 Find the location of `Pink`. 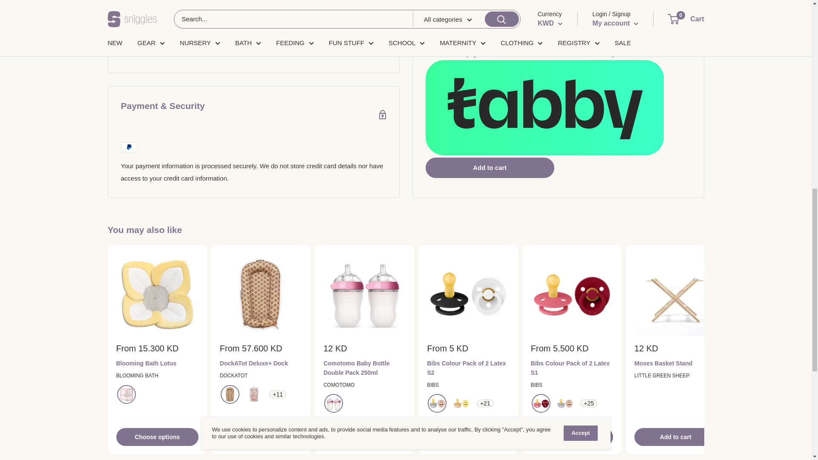

Pink is located at coordinates (333, 403).